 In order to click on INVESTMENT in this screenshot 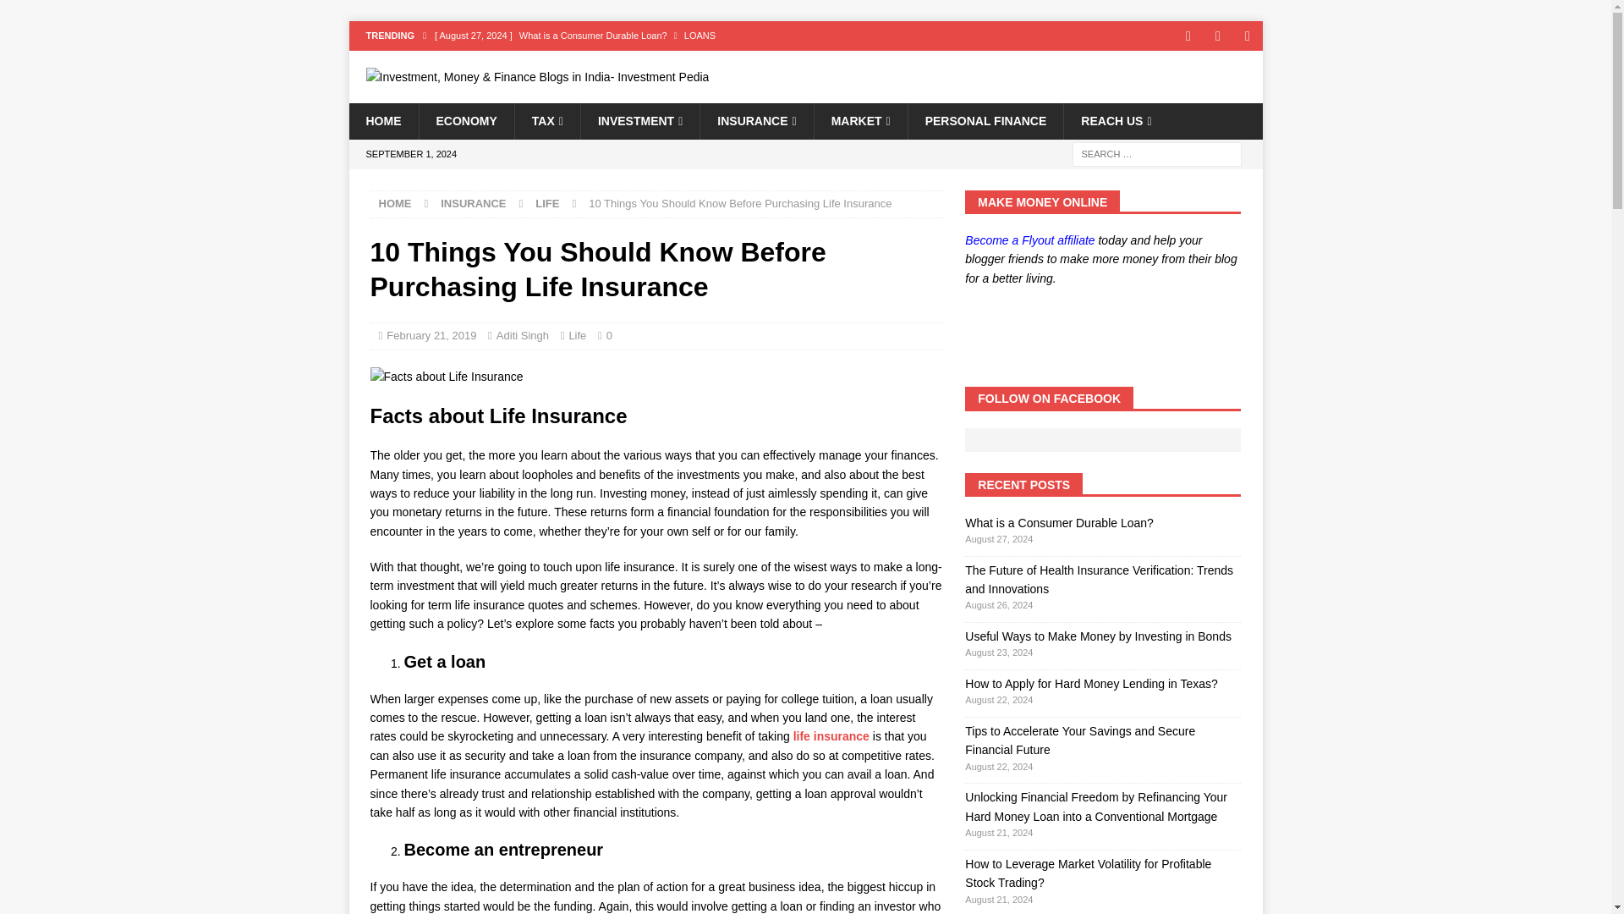, I will do `click(639, 121)`.